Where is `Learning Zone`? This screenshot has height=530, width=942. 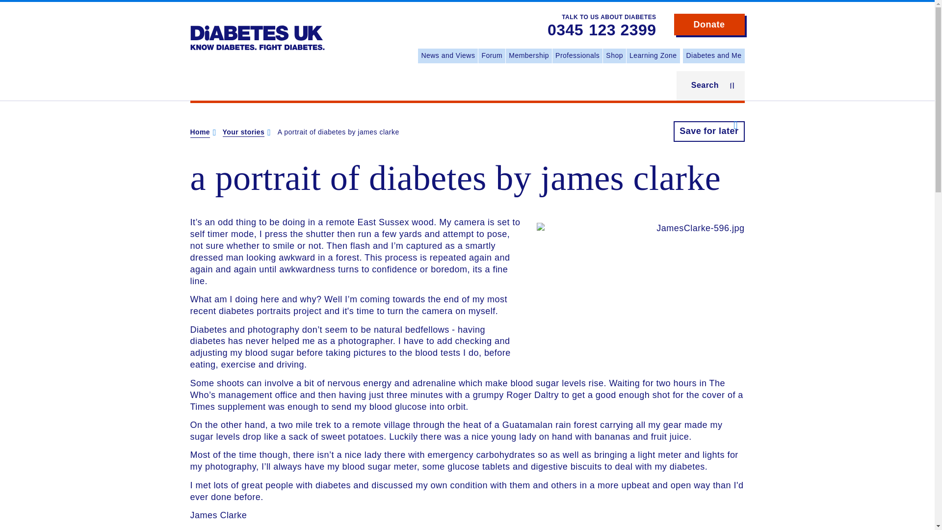 Learning Zone is located at coordinates (653, 56).